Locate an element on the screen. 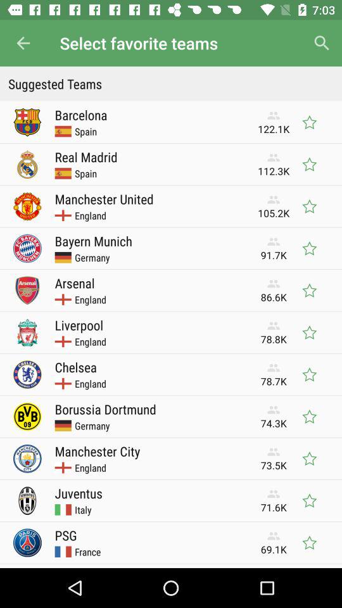  launch the suggested teams icon is located at coordinates (171, 84).